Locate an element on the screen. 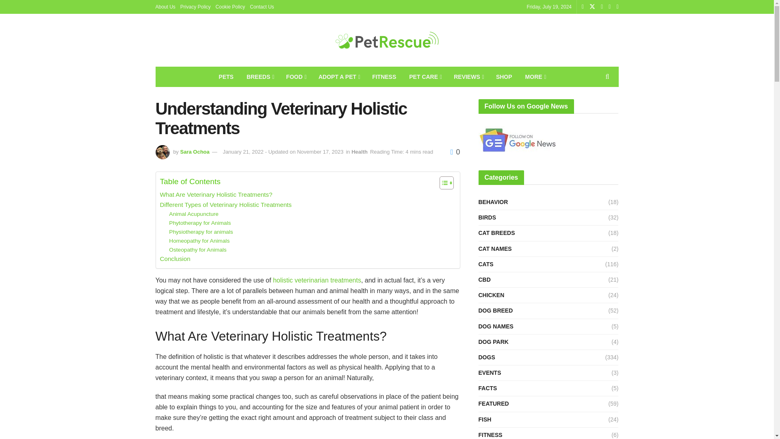 The width and height of the screenshot is (780, 439). Osteopathy for Animals is located at coordinates (197, 250).